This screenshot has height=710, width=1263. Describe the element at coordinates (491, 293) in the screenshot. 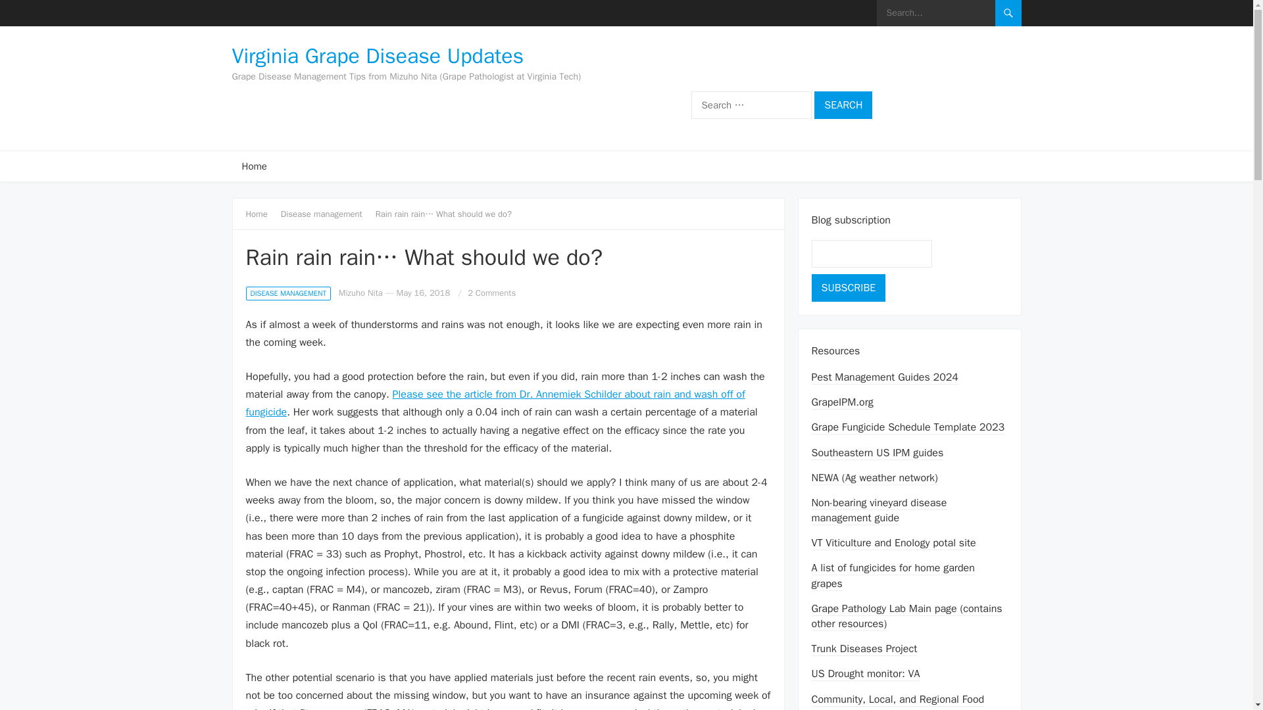

I see `2 Comments` at that location.